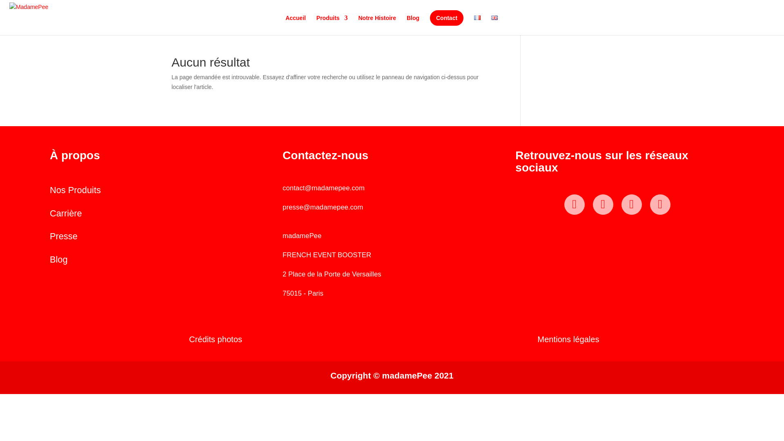  What do you see at coordinates (607, 204) in the screenshot?
I see `Linkedin` at bounding box center [607, 204].